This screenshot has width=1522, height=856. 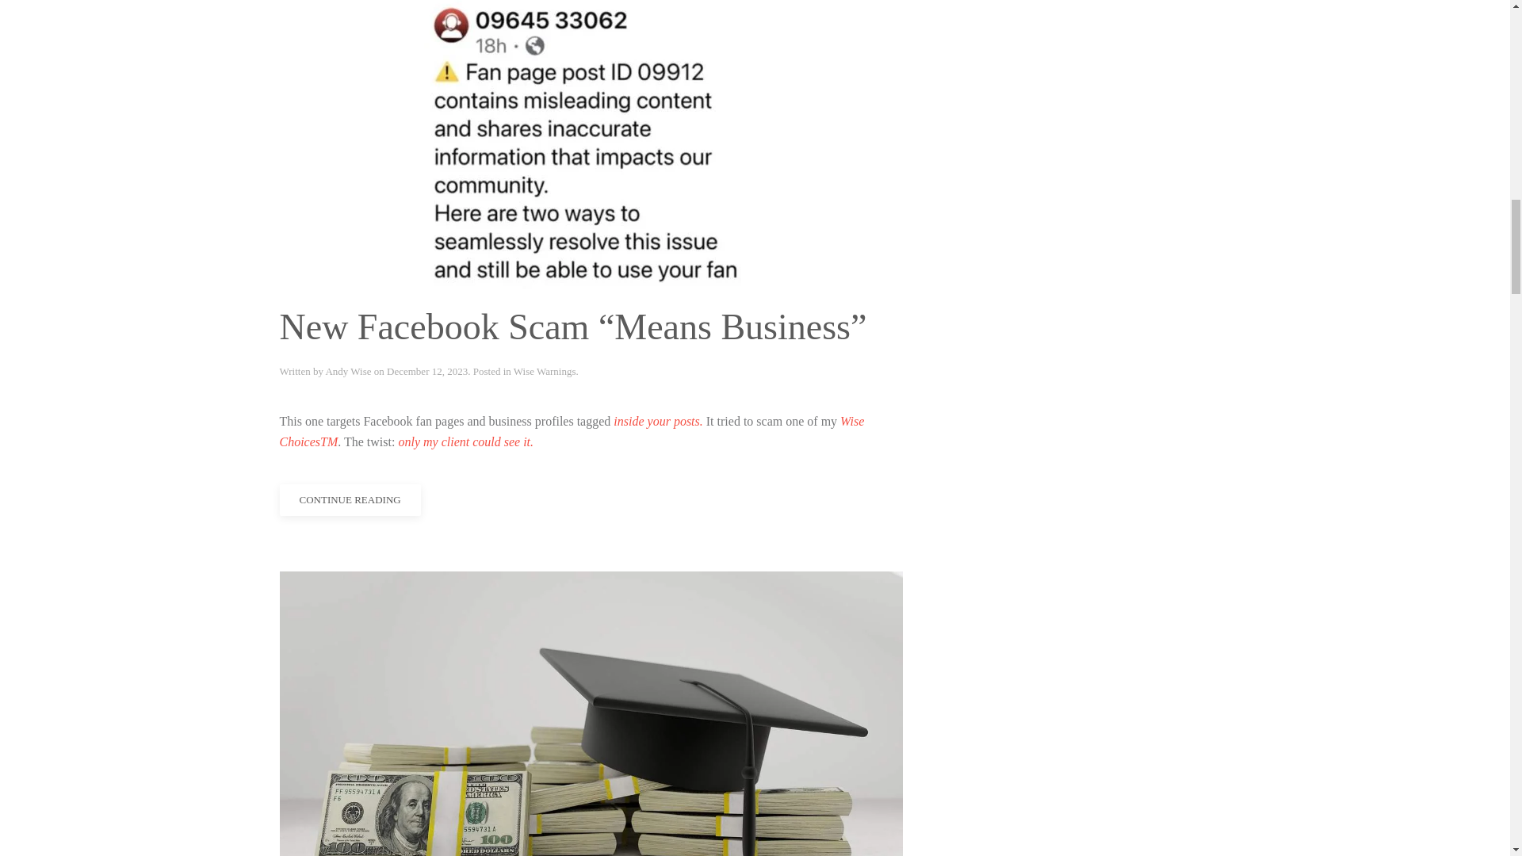 I want to click on CONTINUE READING, so click(x=349, y=500).